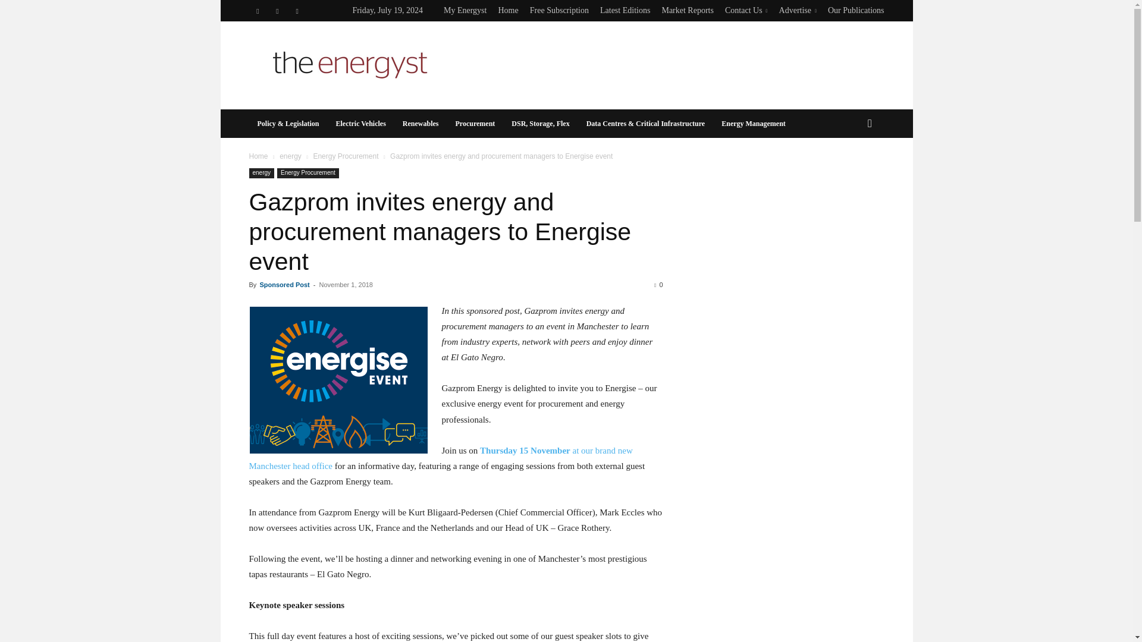 The width and height of the screenshot is (1142, 642). I want to click on Procurement, so click(475, 124).